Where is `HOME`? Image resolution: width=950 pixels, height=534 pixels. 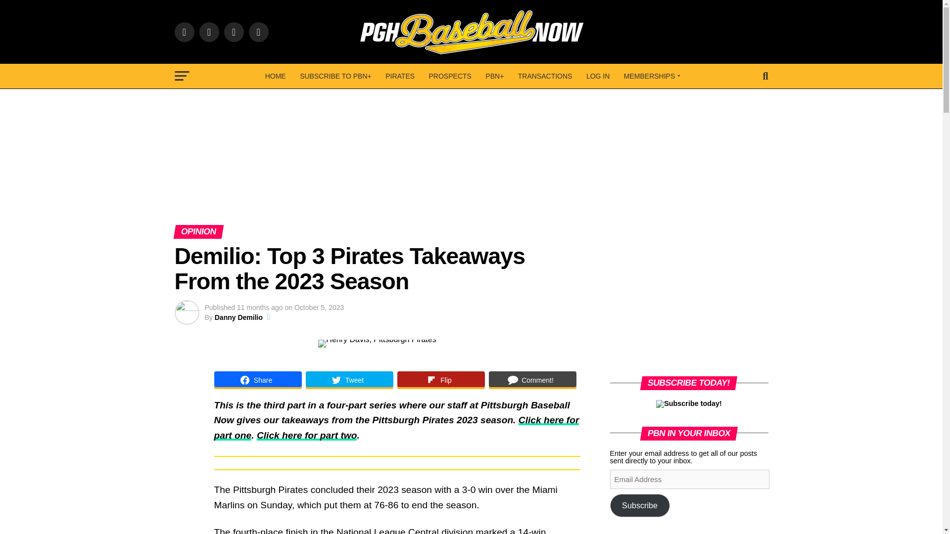 HOME is located at coordinates (275, 76).